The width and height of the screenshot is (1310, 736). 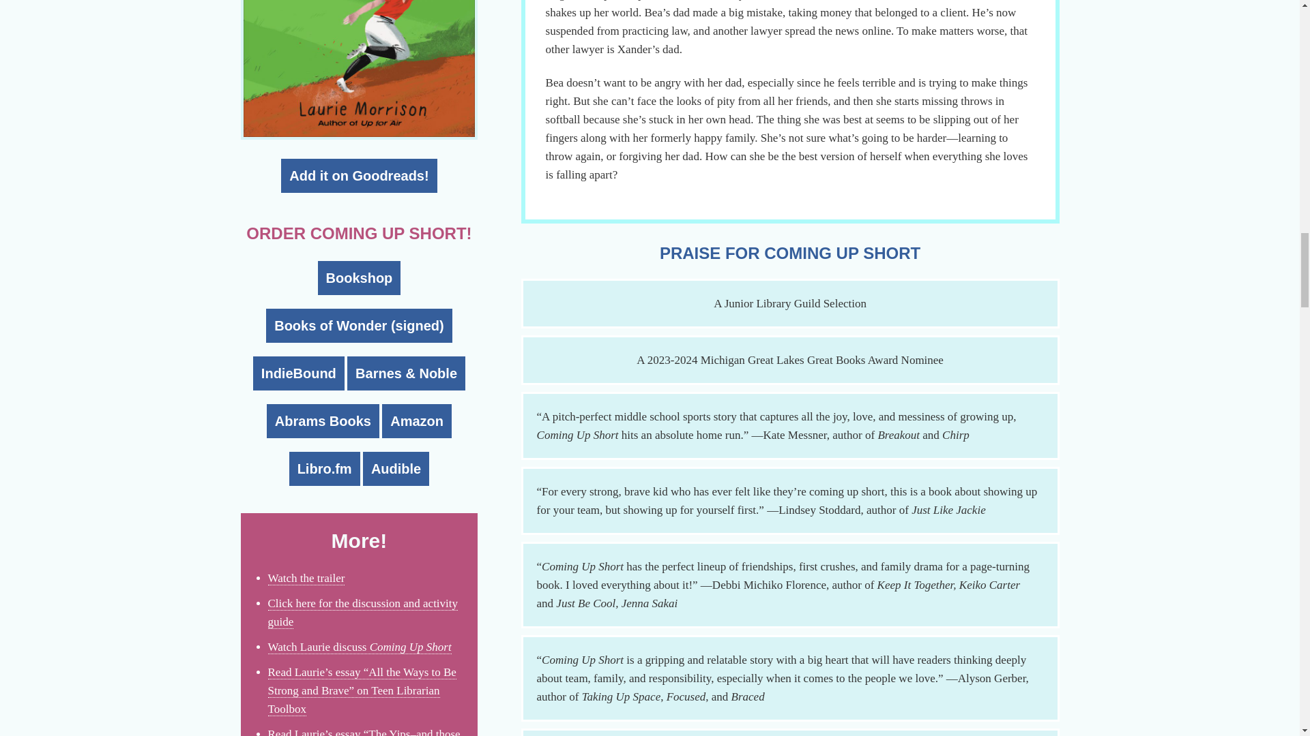 What do you see at coordinates (325, 469) in the screenshot?
I see `Libro.fm` at bounding box center [325, 469].